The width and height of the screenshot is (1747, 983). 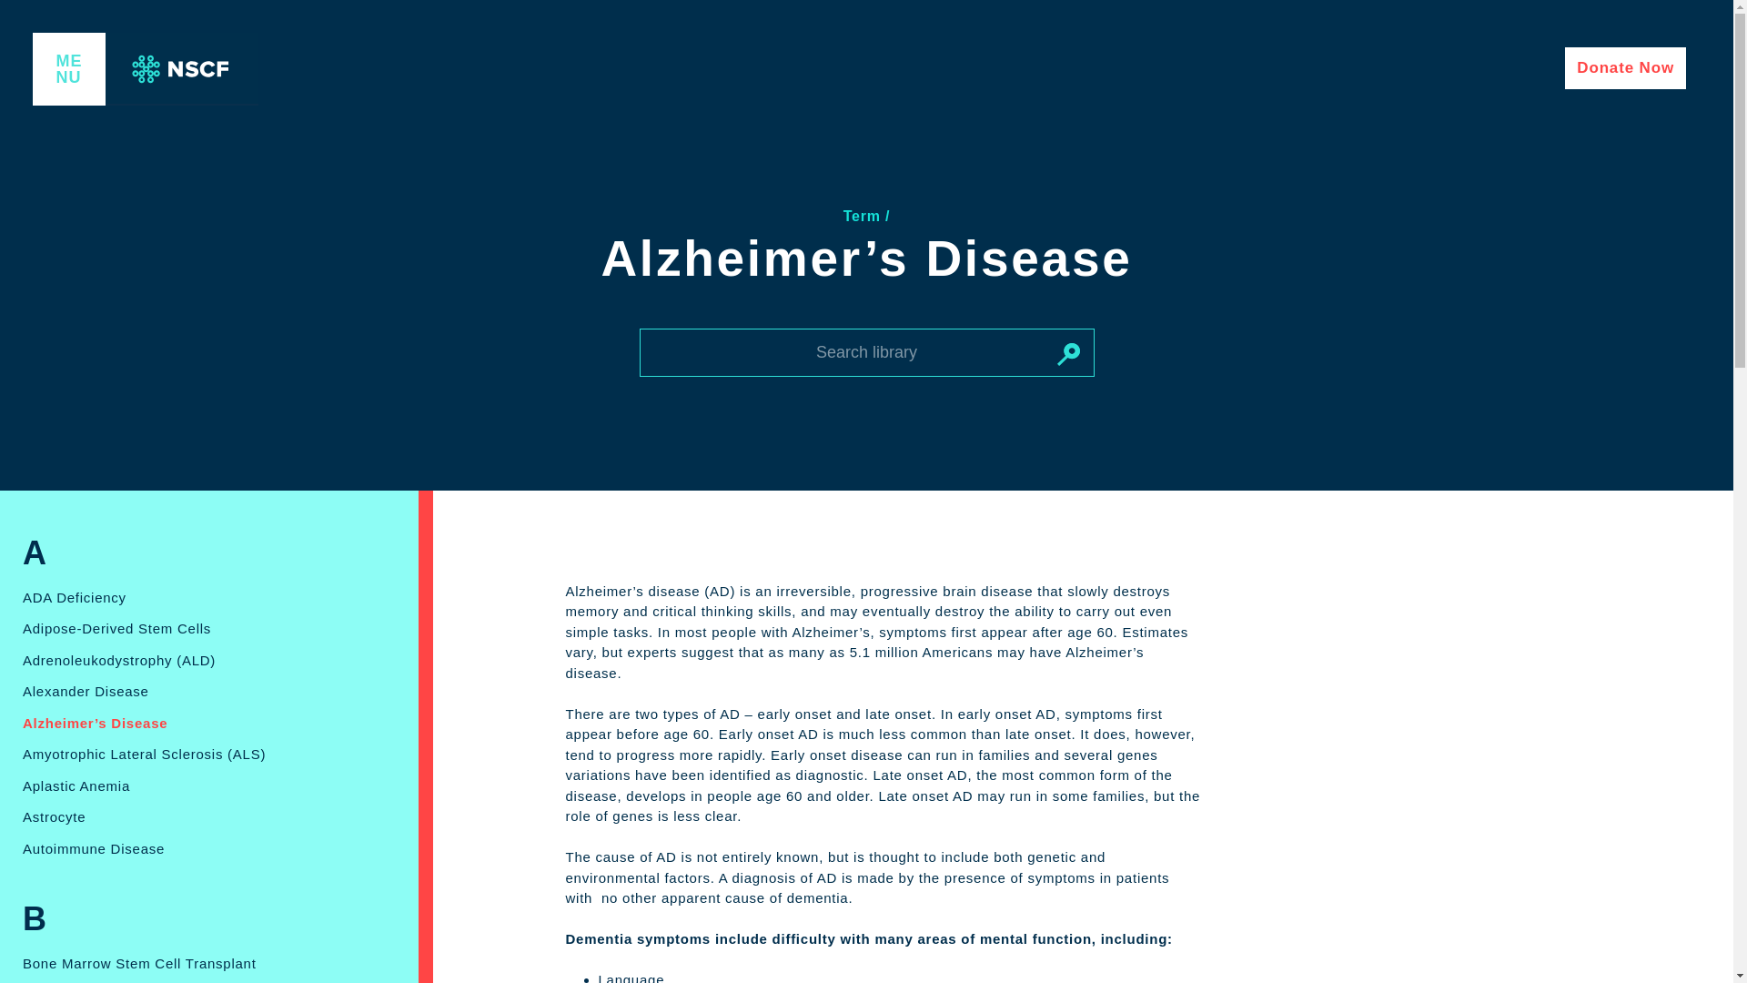 What do you see at coordinates (76, 786) in the screenshot?
I see `Aplastic Anemia` at bounding box center [76, 786].